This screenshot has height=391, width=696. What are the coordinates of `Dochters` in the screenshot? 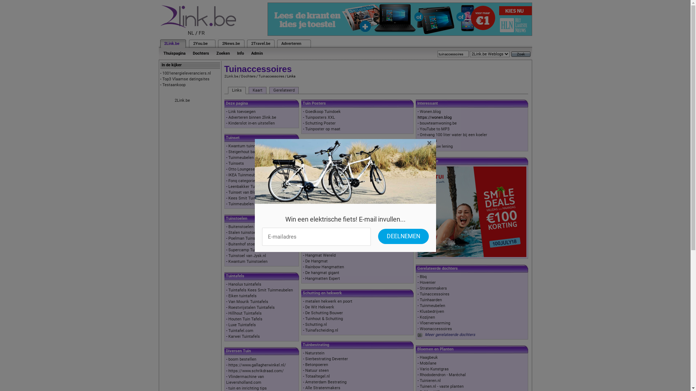 It's located at (248, 76).